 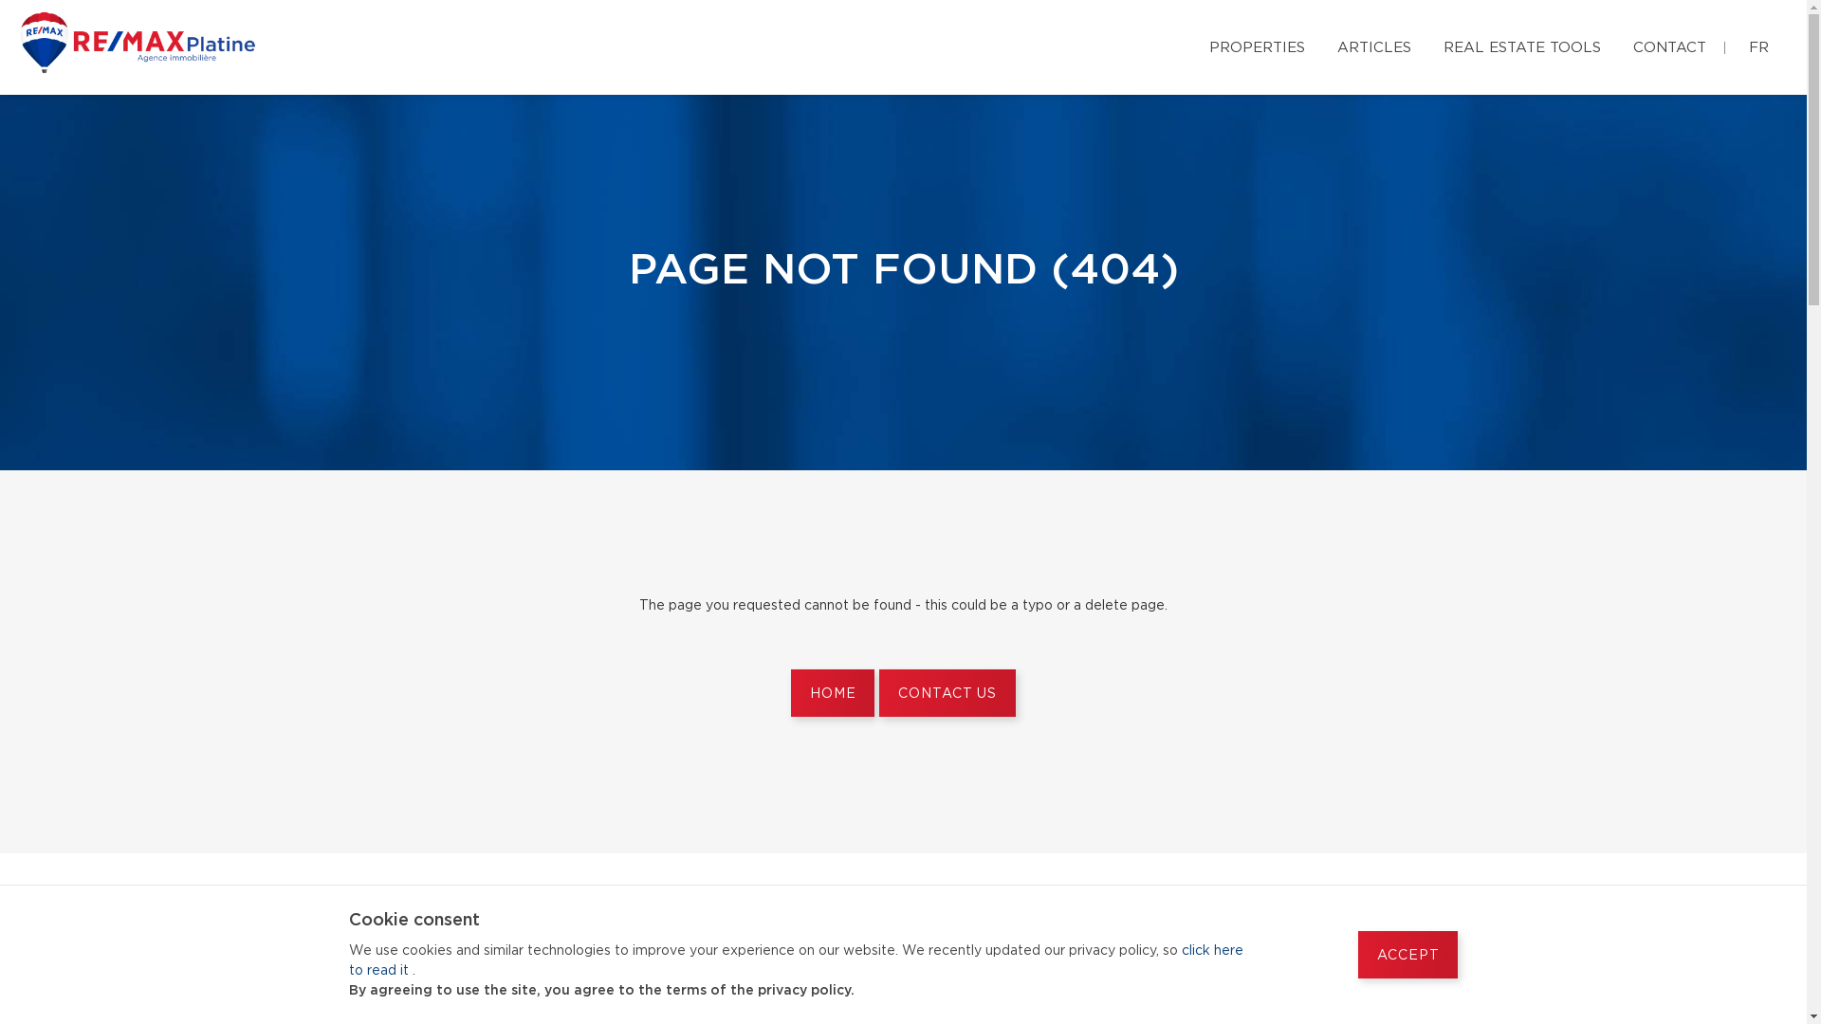 I want to click on ACCEPT, so click(x=1407, y=955).